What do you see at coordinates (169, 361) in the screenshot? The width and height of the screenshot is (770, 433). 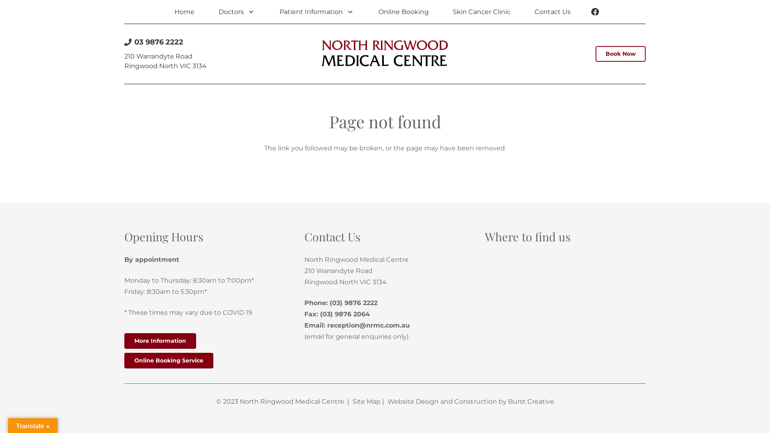 I see `Online Booking Service` at bounding box center [169, 361].